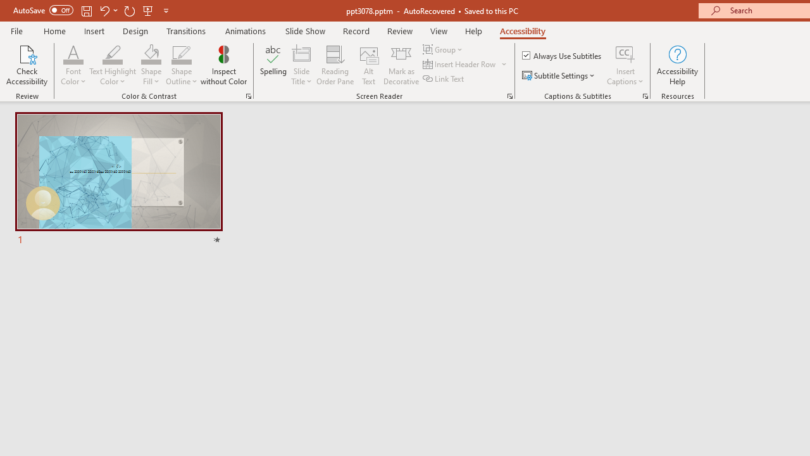 This screenshot has width=810, height=456. What do you see at coordinates (563, 56) in the screenshot?
I see `Always Use Subtitles` at bounding box center [563, 56].